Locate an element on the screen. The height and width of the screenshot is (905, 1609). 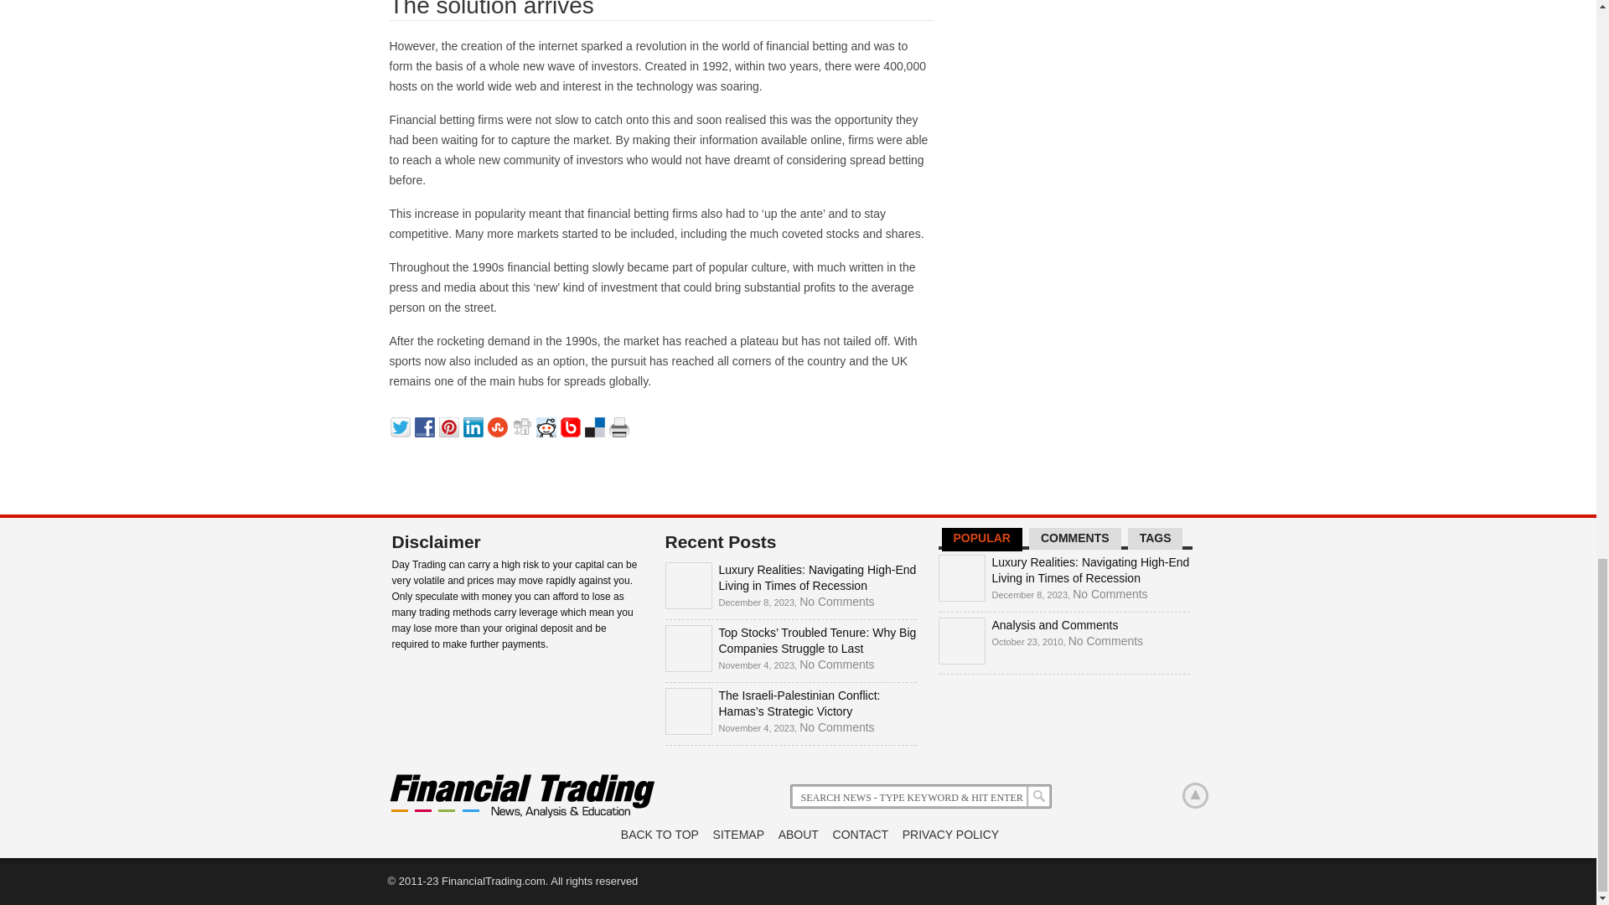
Digg is located at coordinates (523, 424).